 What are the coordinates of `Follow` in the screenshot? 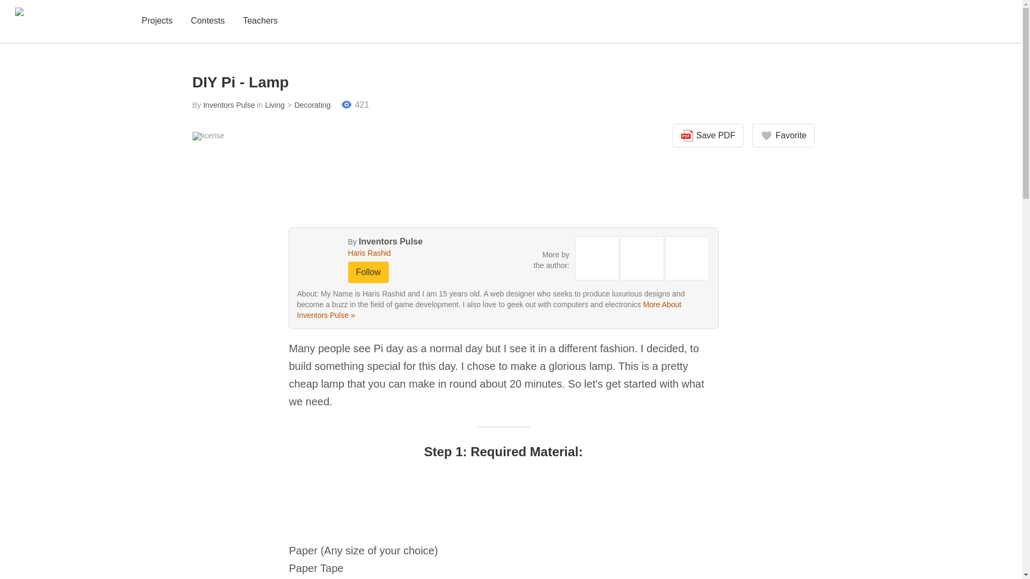 It's located at (368, 272).